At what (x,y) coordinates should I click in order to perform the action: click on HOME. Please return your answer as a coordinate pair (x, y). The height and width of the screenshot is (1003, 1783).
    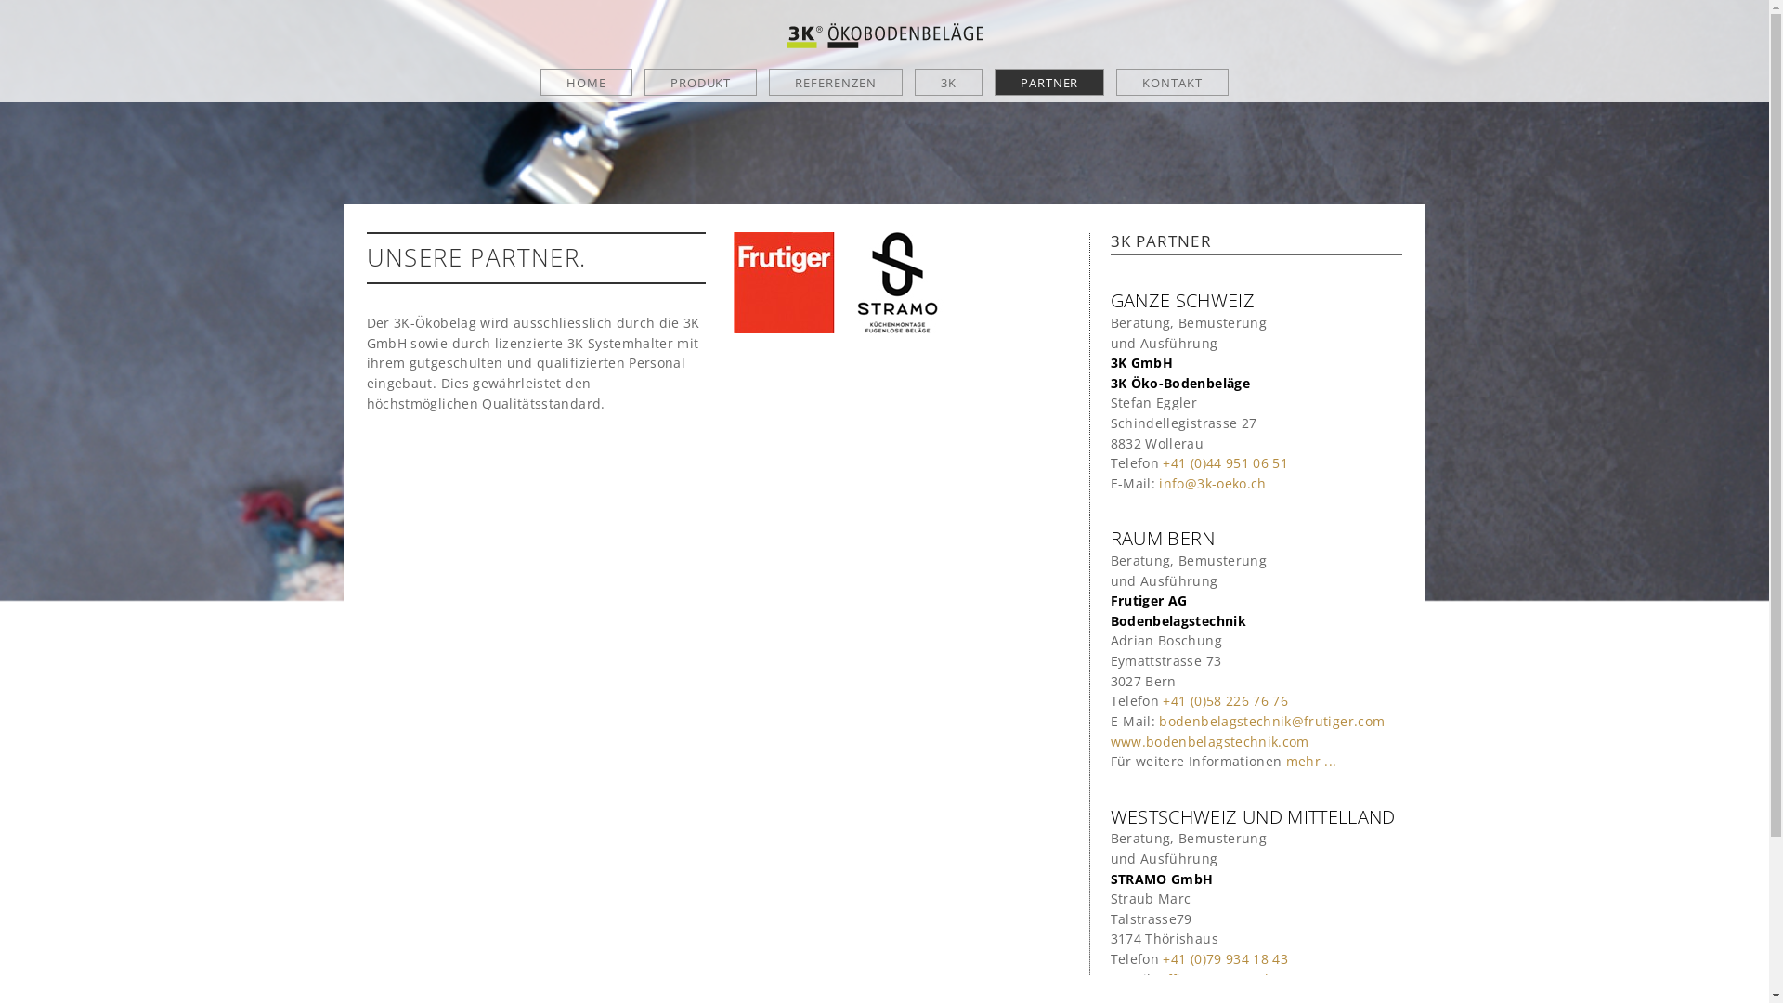
    Looking at the image, I should click on (587, 82).